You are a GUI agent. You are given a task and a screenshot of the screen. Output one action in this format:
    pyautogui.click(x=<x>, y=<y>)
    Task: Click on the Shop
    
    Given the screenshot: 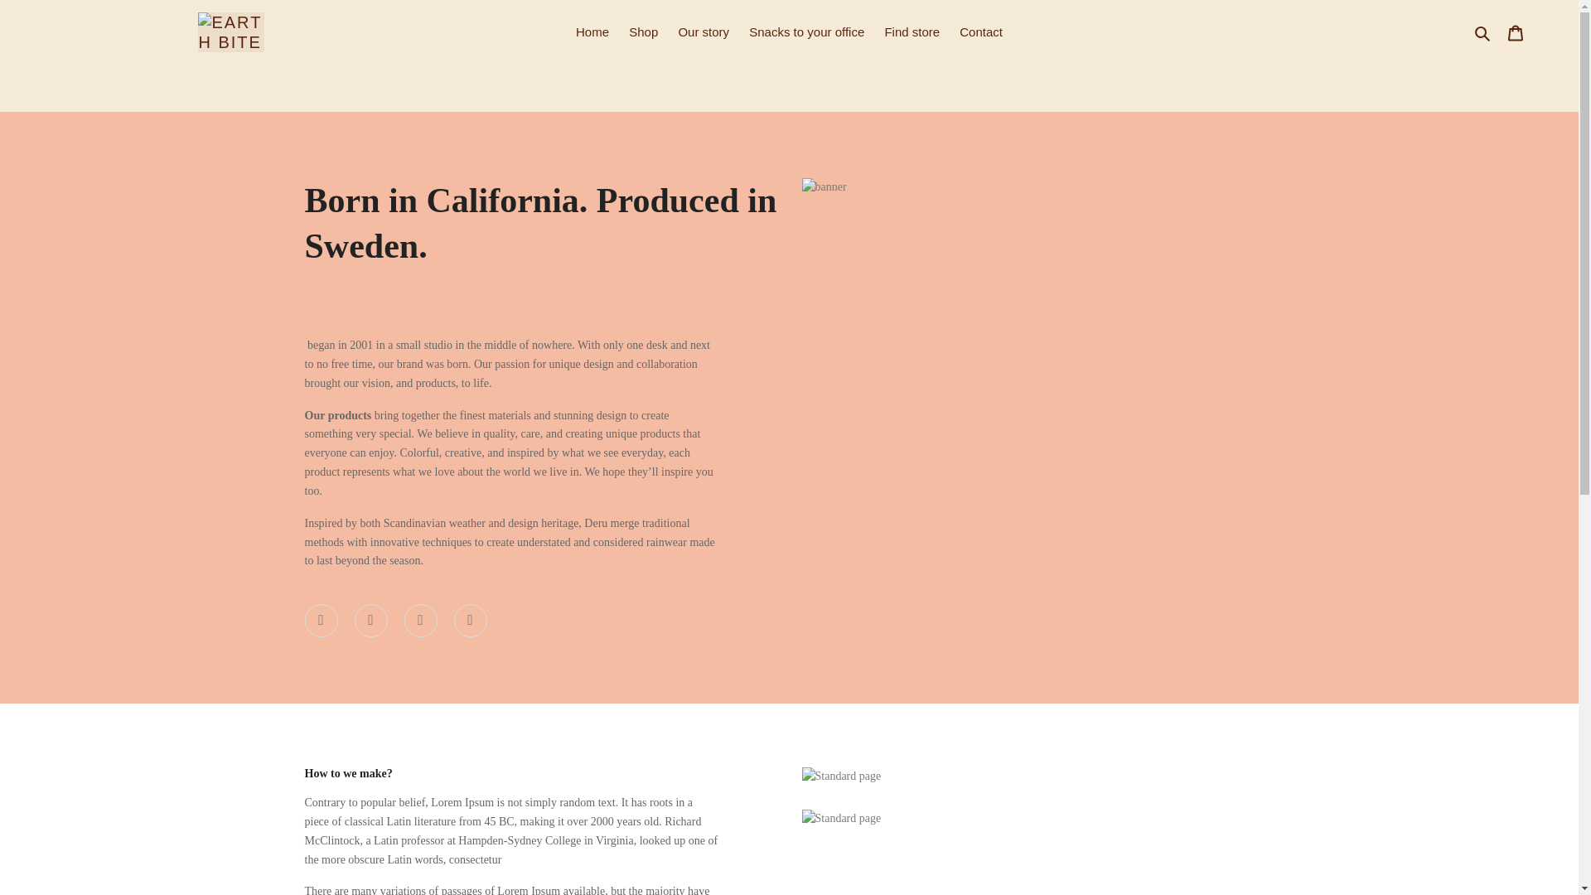 What is the action you would take?
    pyautogui.click(x=643, y=32)
    